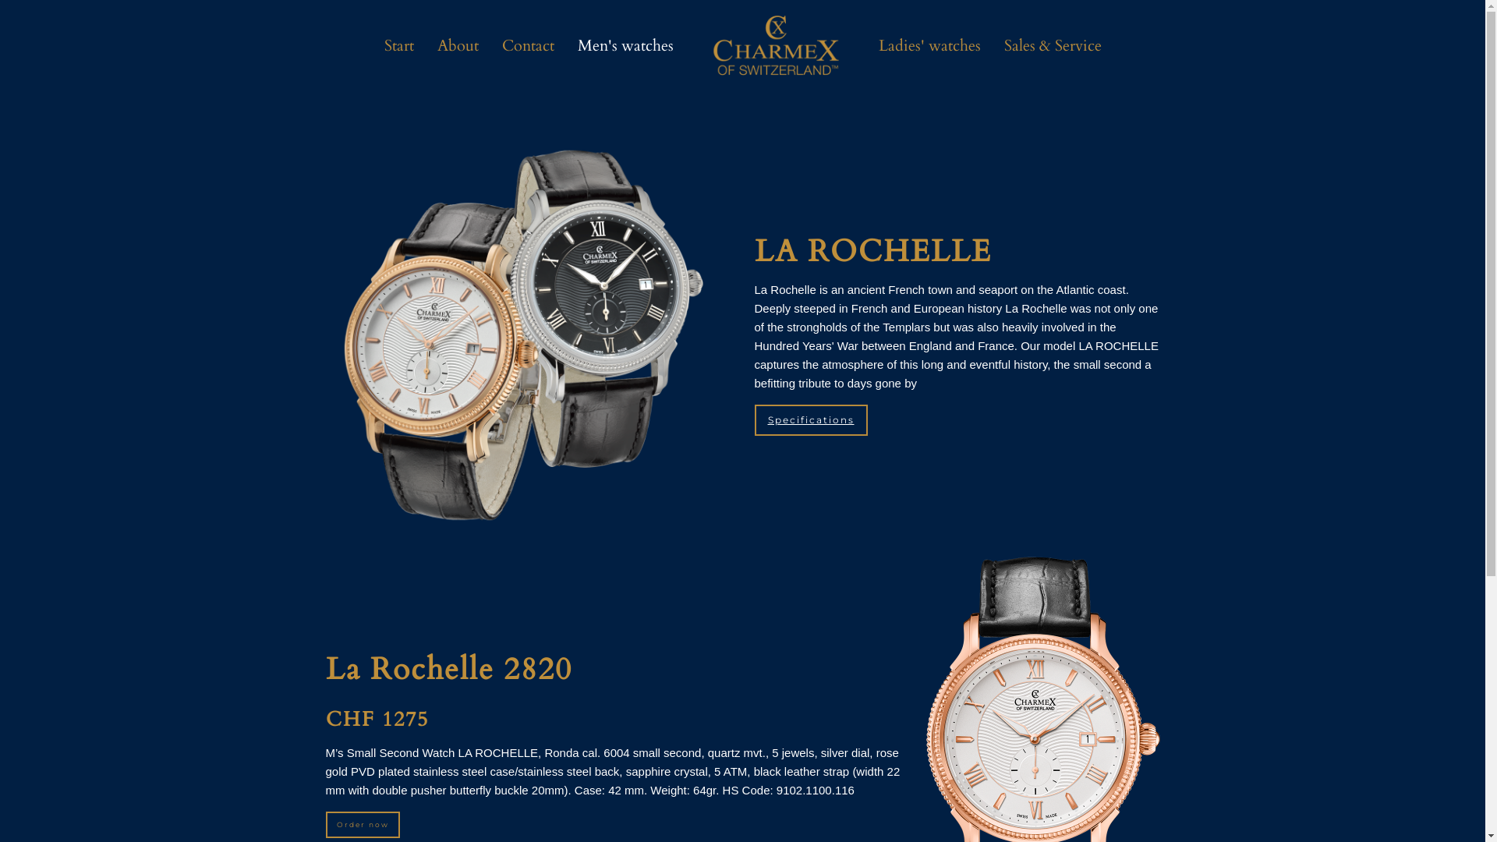 This screenshot has width=1497, height=842. I want to click on Men's watches, so click(625, 46).